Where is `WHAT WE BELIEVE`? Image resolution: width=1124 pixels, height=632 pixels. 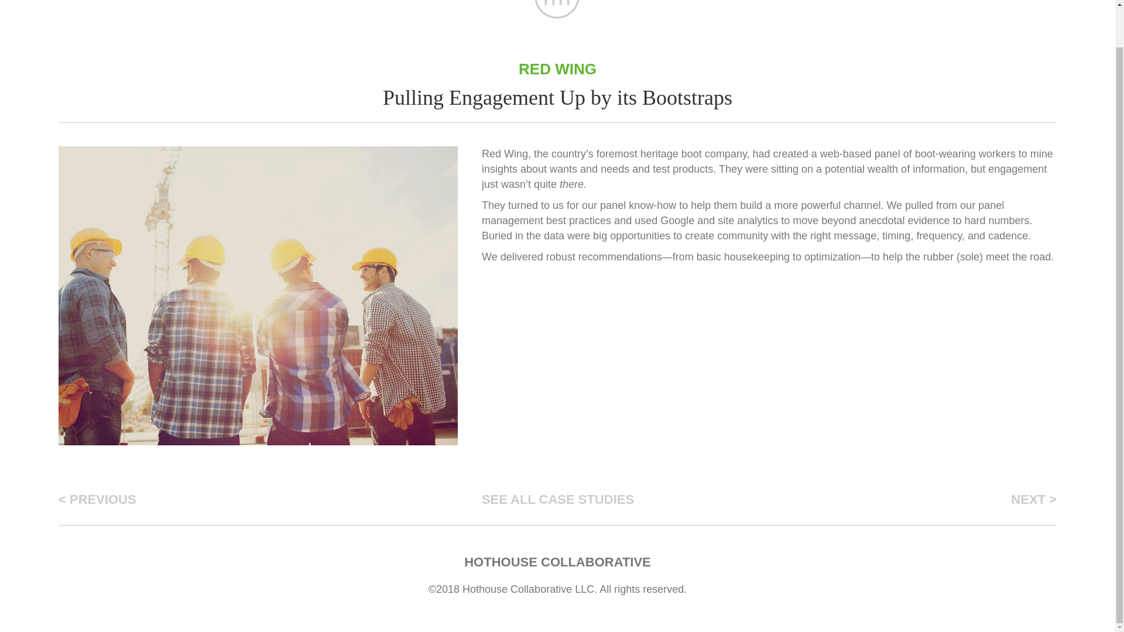
WHAT WE BELIEVE is located at coordinates (466, 1).